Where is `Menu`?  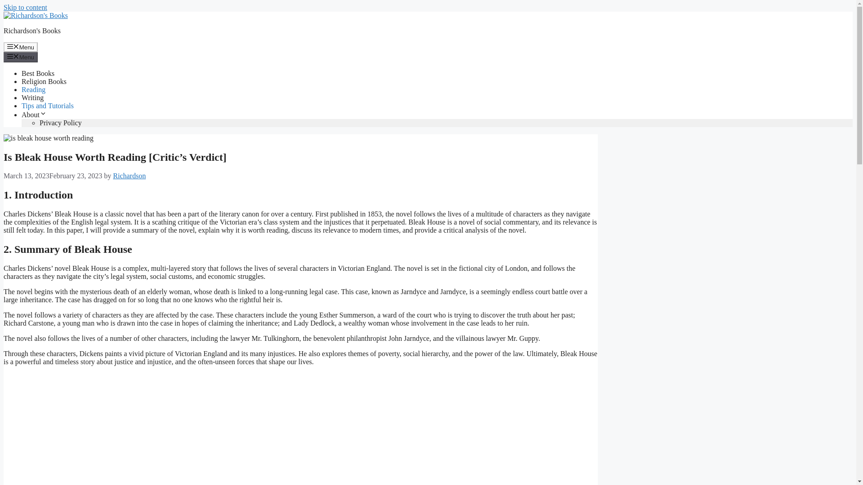
Menu is located at coordinates (21, 47).